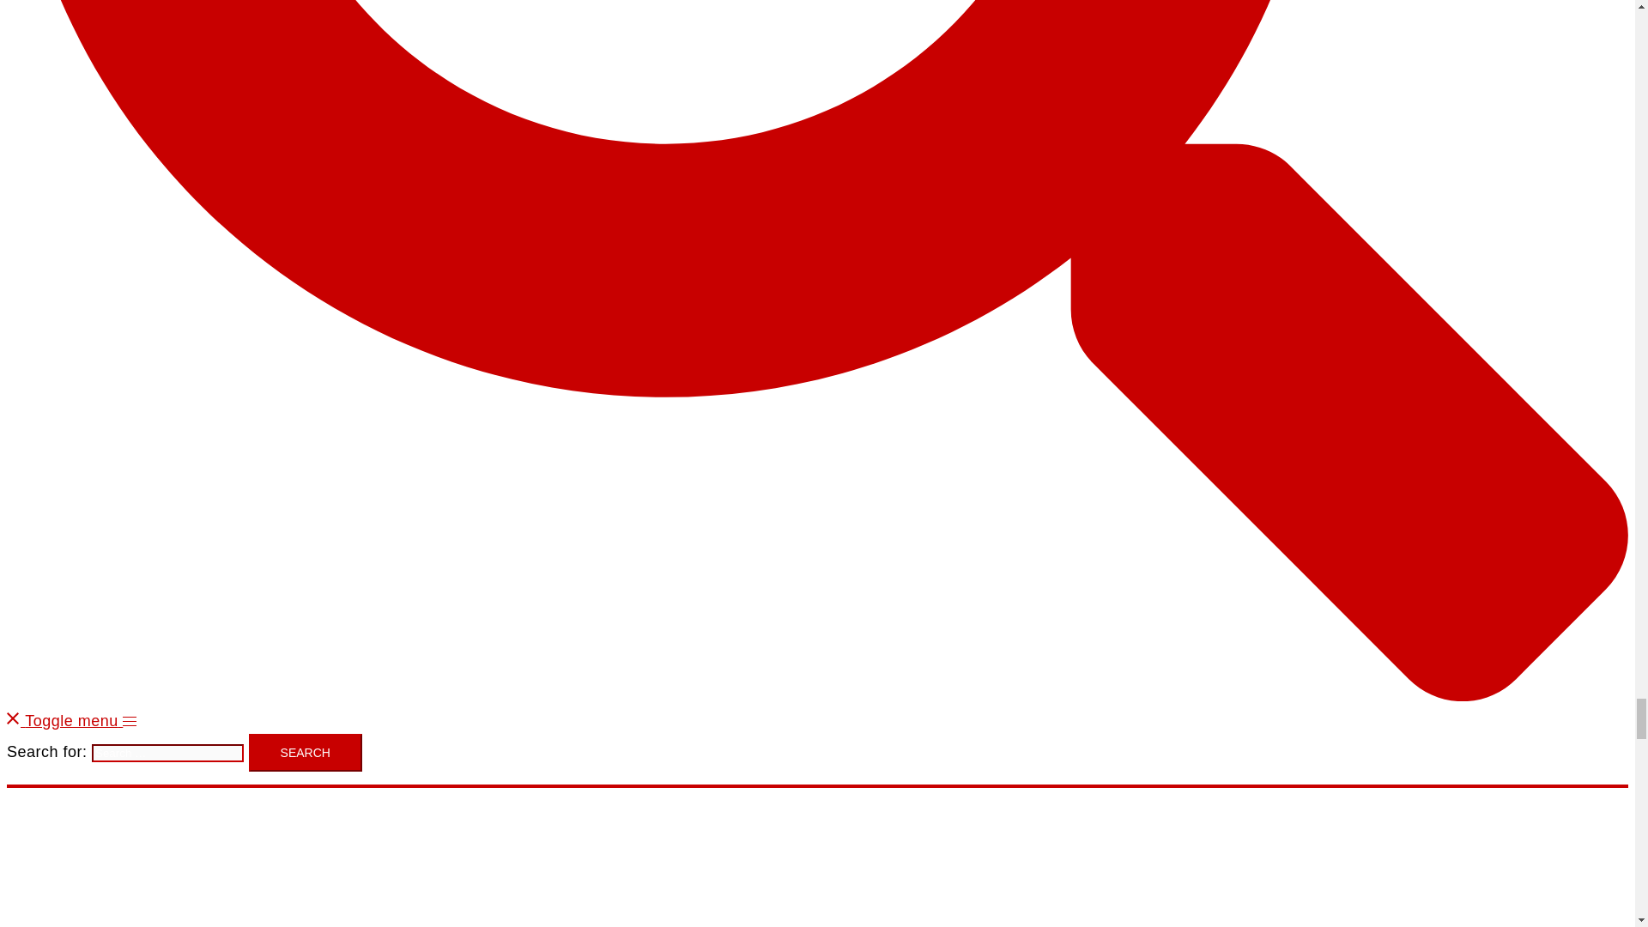 This screenshot has height=927, width=1648. Describe the element at coordinates (81, 721) in the screenshot. I see `Toggle menu` at that location.